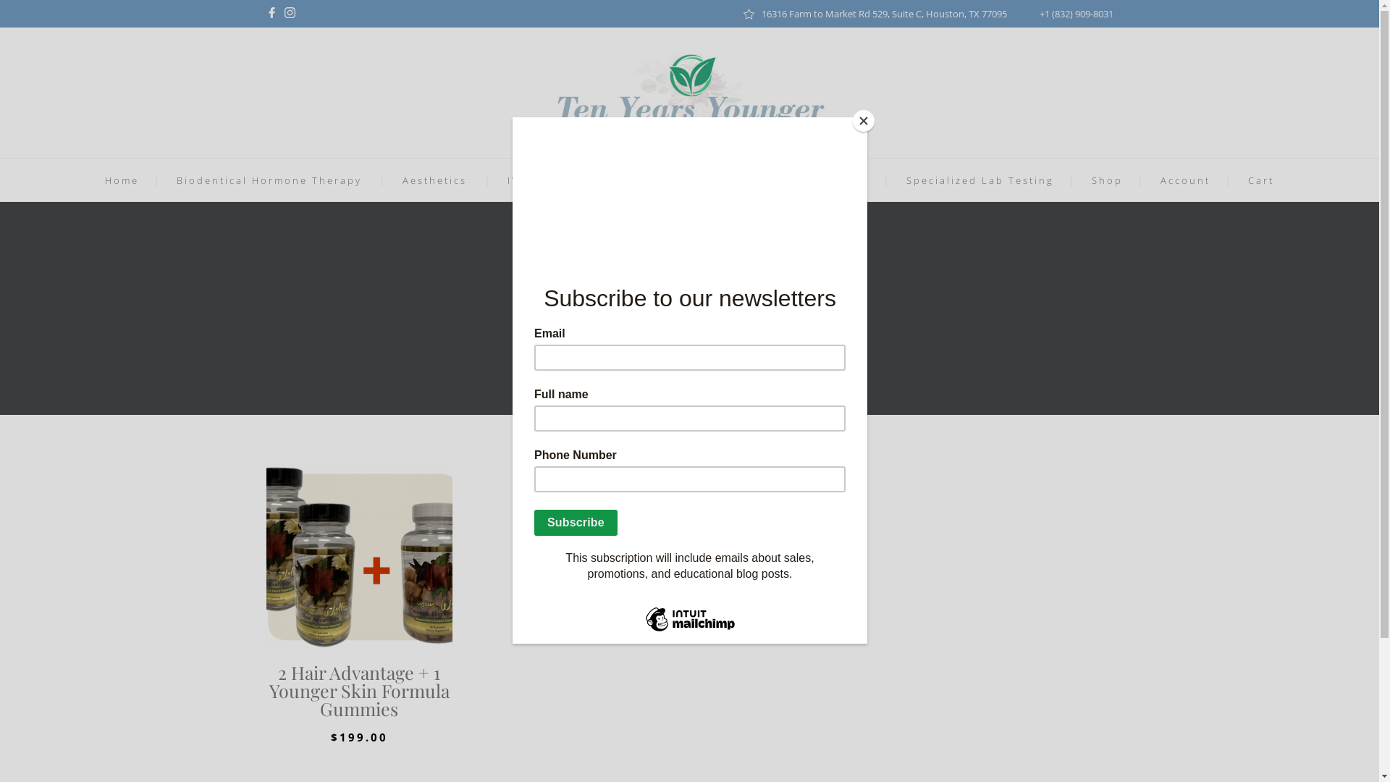 This screenshot has width=1390, height=782. What do you see at coordinates (980, 180) in the screenshot?
I see `Specialized Lab Testing` at bounding box center [980, 180].